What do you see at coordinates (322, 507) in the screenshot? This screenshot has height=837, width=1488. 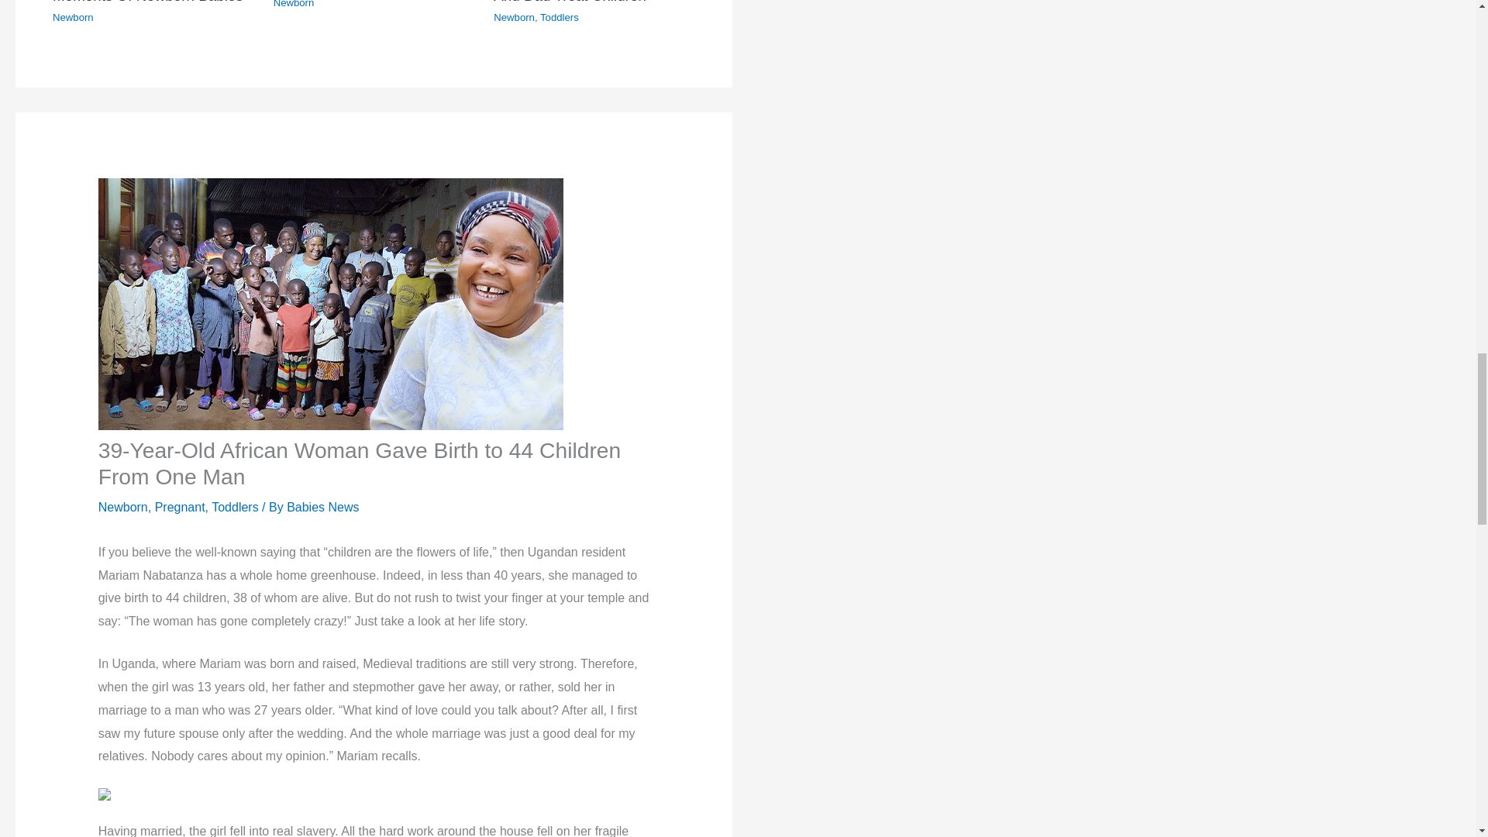 I see `View all posts by Babies News` at bounding box center [322, 507].